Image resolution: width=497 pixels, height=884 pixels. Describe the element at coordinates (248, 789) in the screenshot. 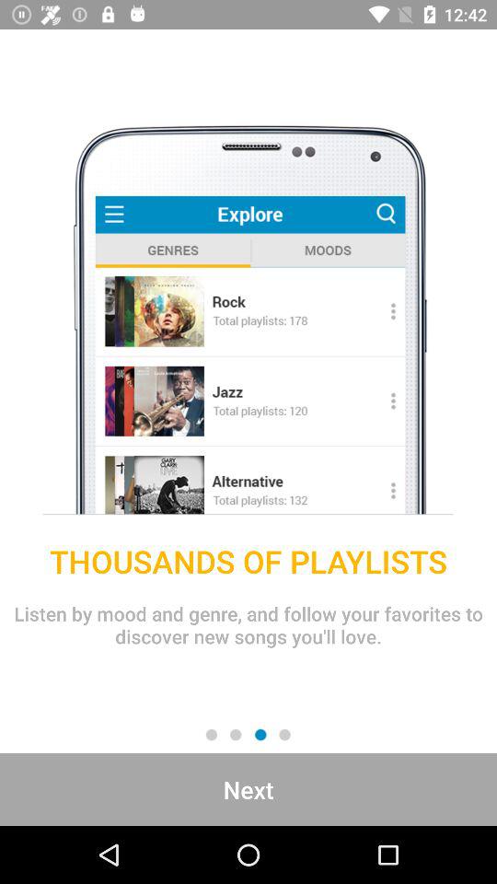

I see `select next` at that location.